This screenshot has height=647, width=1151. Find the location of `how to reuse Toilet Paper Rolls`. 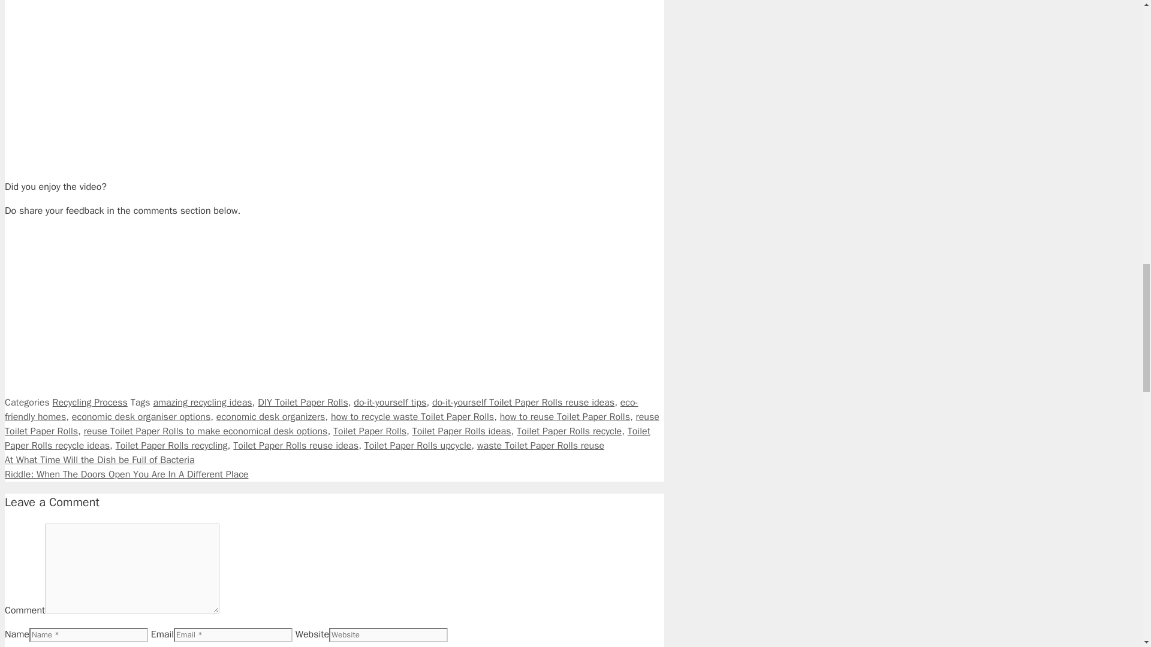

how to reuse Toilet Paper Rolls is located at coordinates (565, 417).